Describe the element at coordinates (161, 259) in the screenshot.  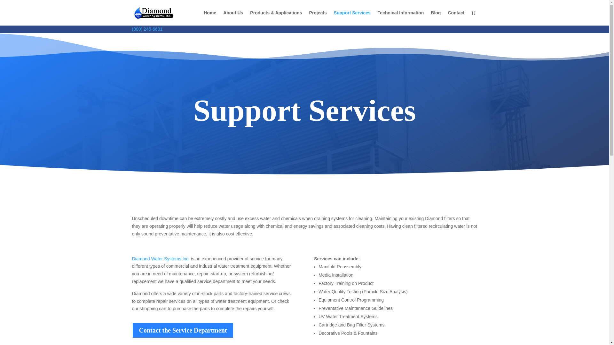
I see `Diamond Water Systems Inc.` at that location.